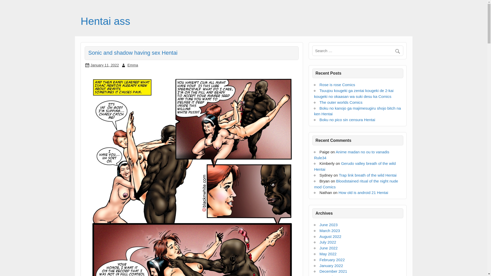 This screenshot has height=276, width=491. Describe the element at coordinates (105, 21) in the screenshot. I see `Hentai ass` at that location.